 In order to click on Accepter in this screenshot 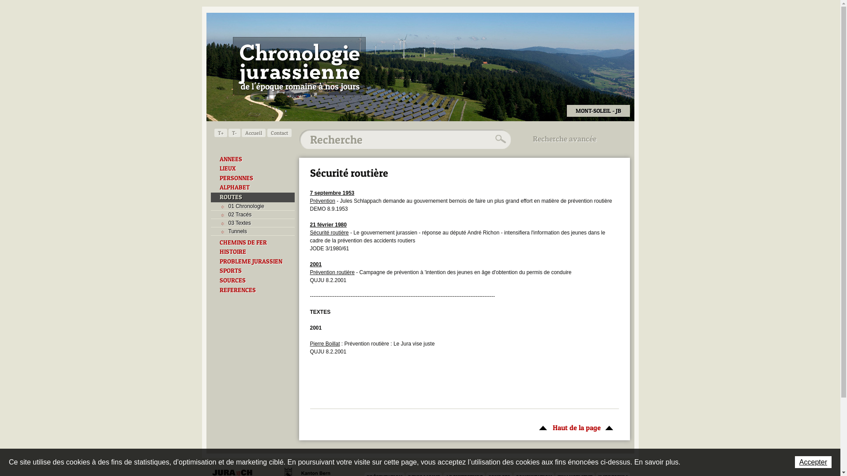, I will do `click(813, 462)`.